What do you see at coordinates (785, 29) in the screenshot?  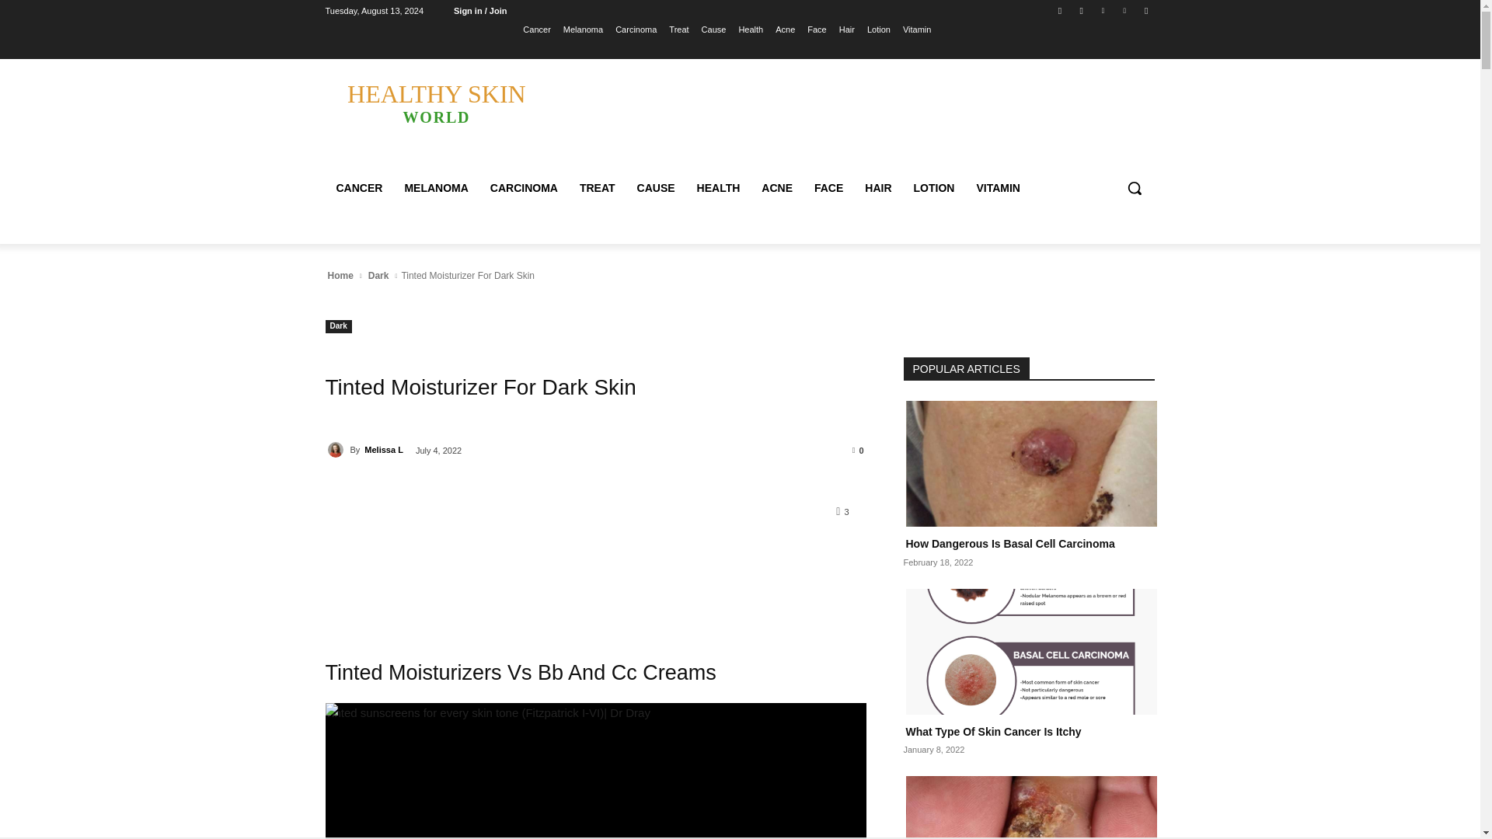 I see `Acne` at bounding box center [785, 29].